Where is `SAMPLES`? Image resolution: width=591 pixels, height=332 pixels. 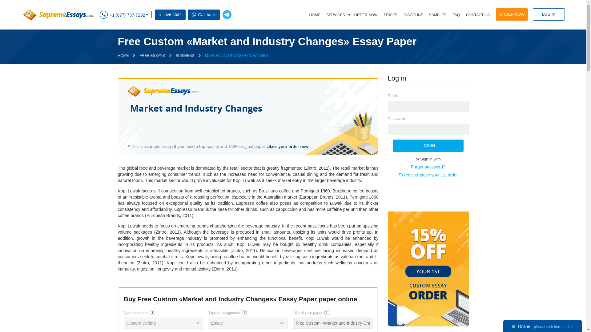 SAMPLES is located at coordinates (438, 15).